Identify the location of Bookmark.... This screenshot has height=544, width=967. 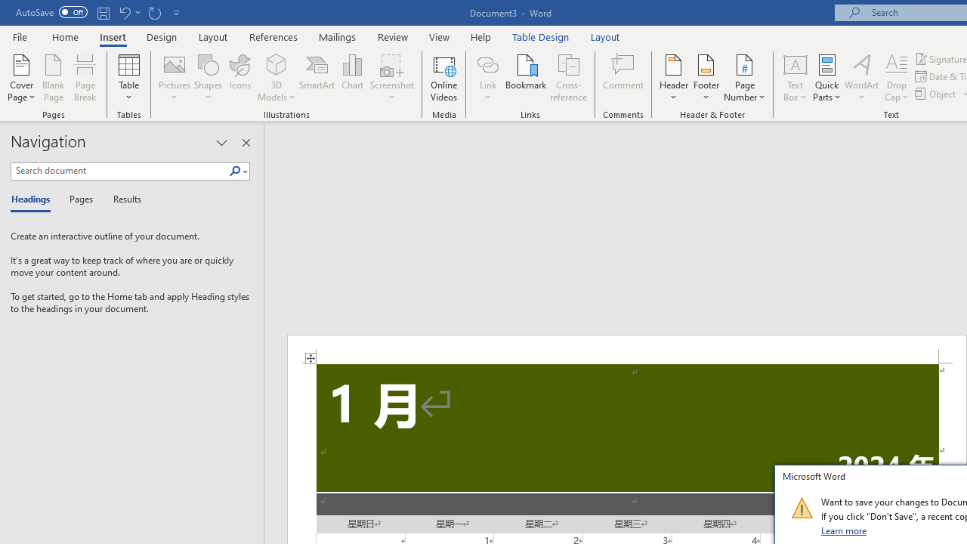
(526, 77).